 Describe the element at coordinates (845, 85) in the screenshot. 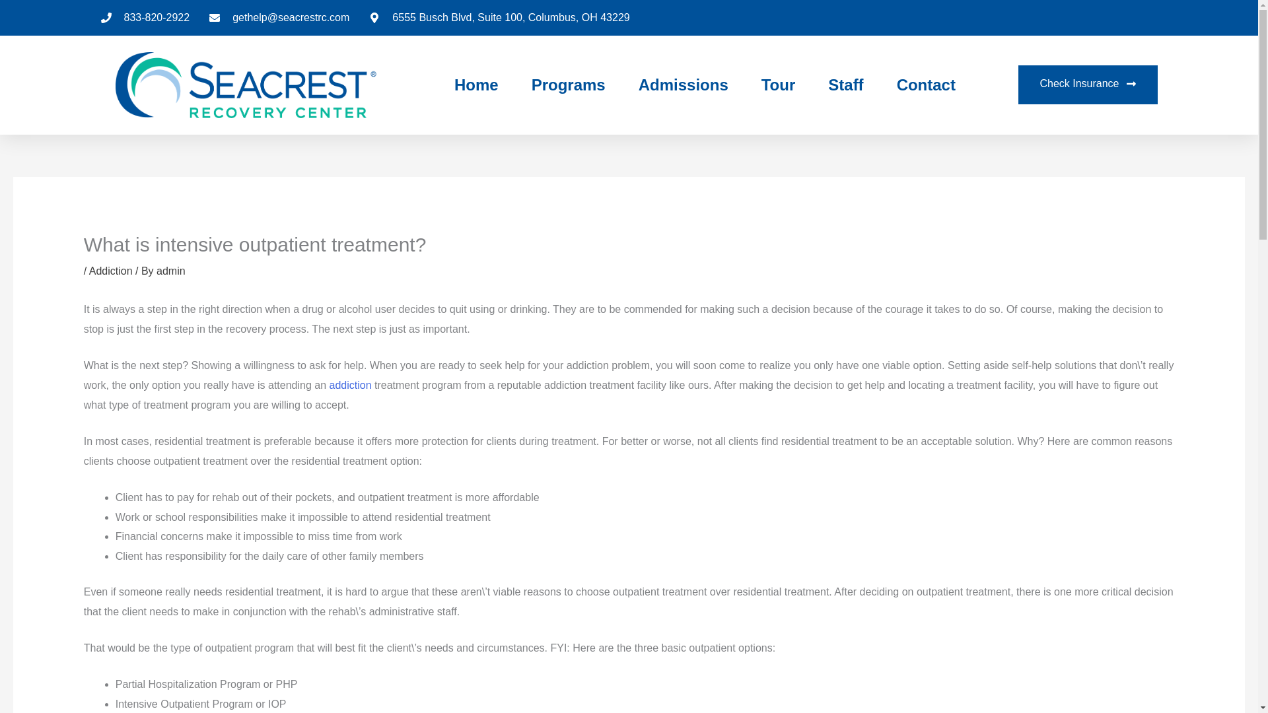

I see `Staff` at that location.